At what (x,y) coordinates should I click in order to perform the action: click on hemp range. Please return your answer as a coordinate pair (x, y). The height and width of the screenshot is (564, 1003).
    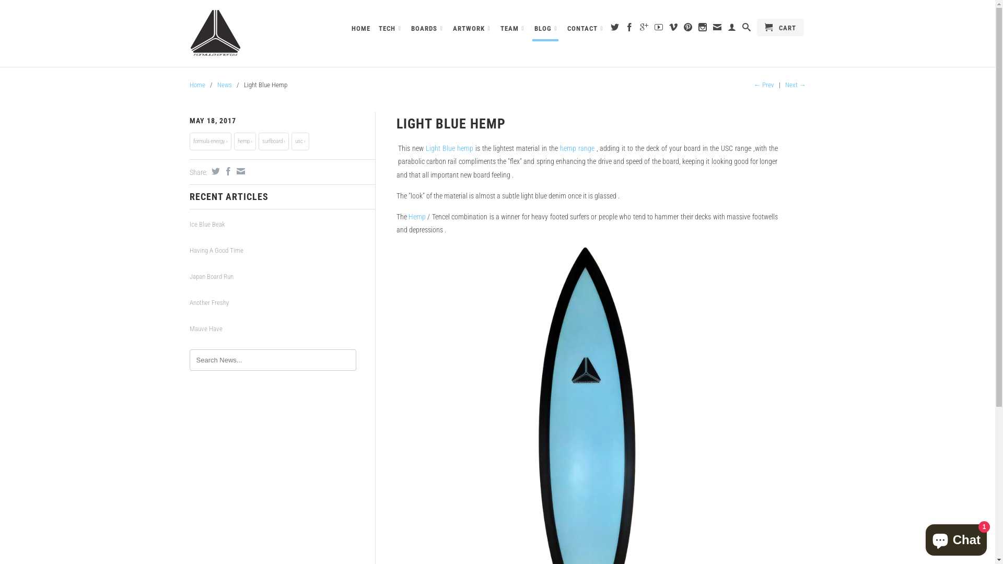
    Looking at the image, I should click on (577, 148).